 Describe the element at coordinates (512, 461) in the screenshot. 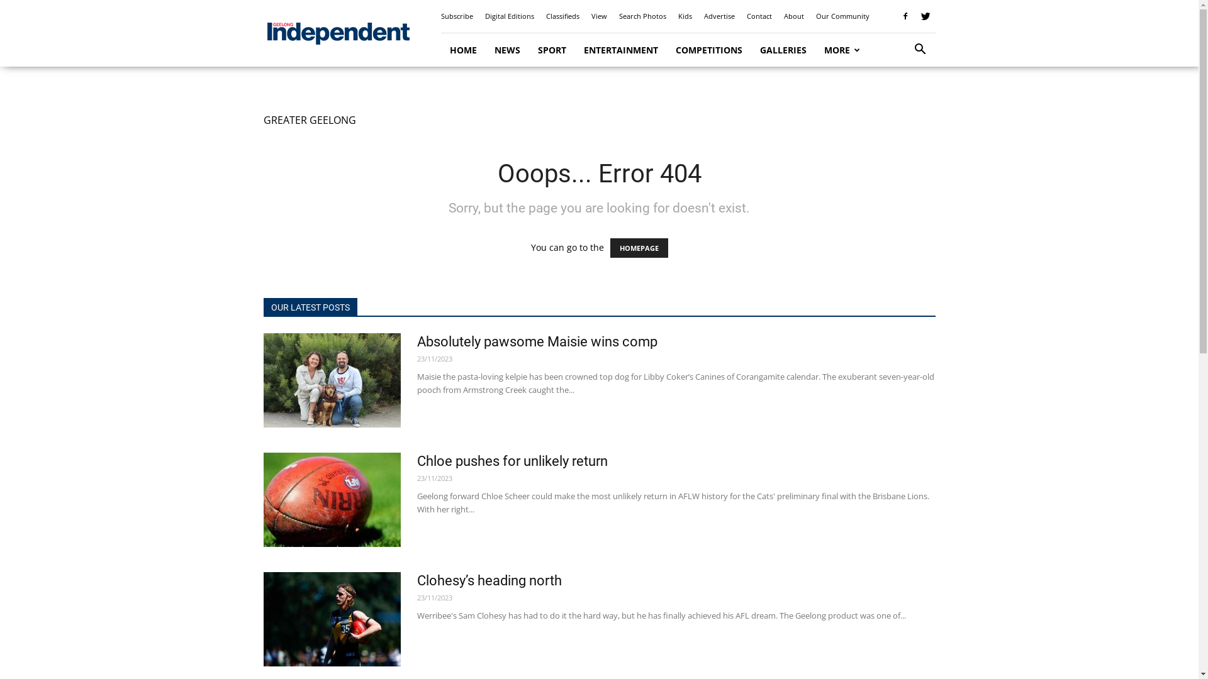

I see `Chloe pushes for unlikely return` at that location.